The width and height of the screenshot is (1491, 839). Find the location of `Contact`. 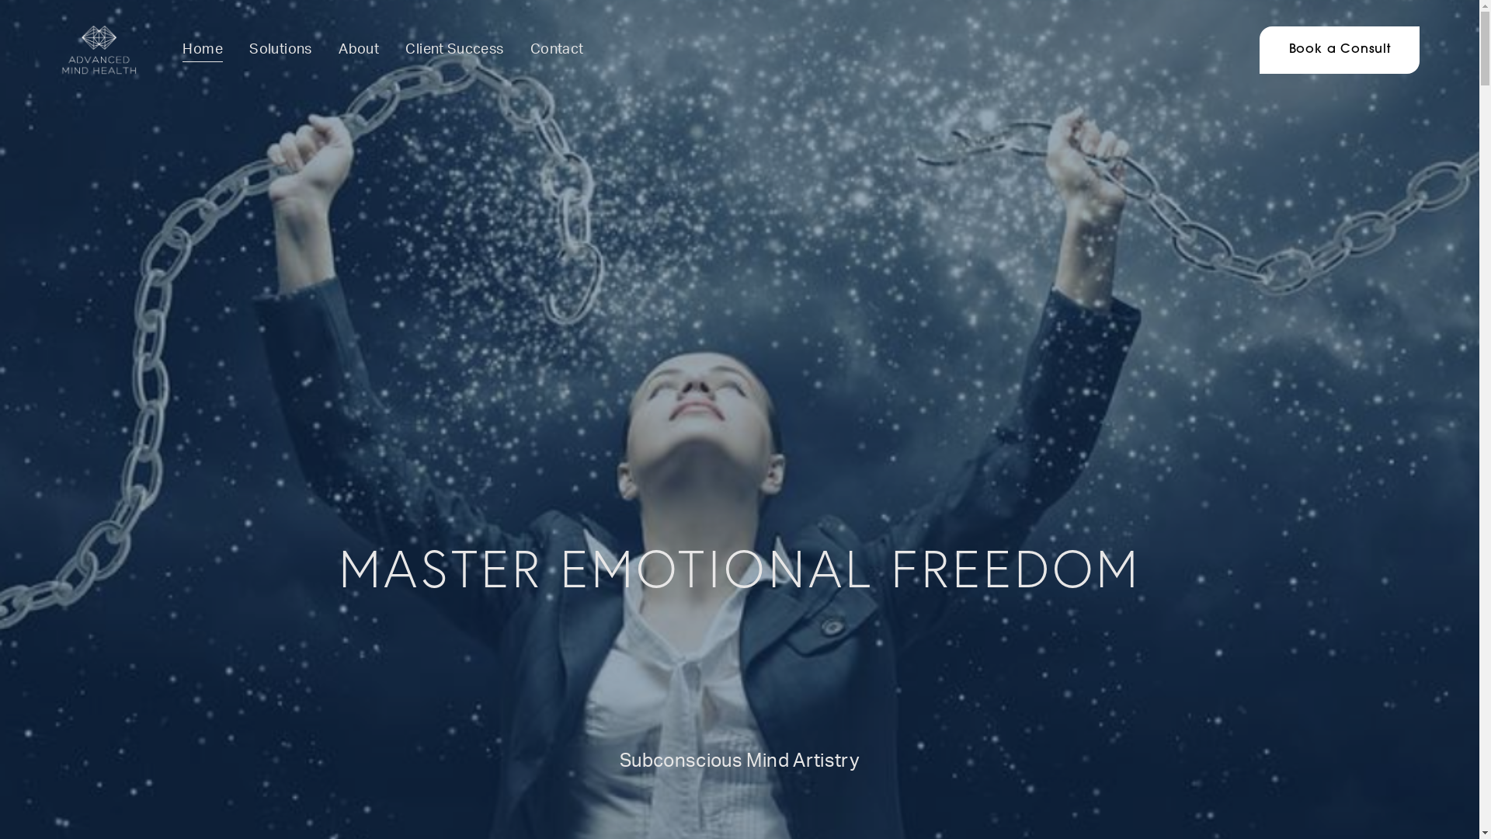

Contact is located at coordinates (557, 50).